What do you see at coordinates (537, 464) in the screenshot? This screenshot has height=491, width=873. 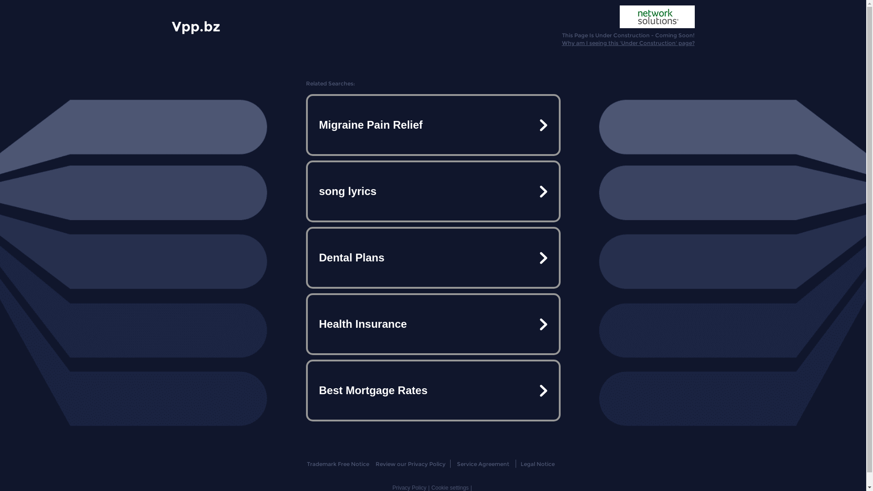 I see `Legal Notice` at bounding box center [537, 464].